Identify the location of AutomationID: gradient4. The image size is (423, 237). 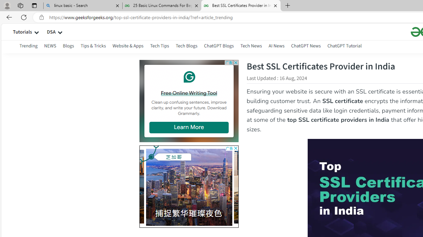
(283, 186).